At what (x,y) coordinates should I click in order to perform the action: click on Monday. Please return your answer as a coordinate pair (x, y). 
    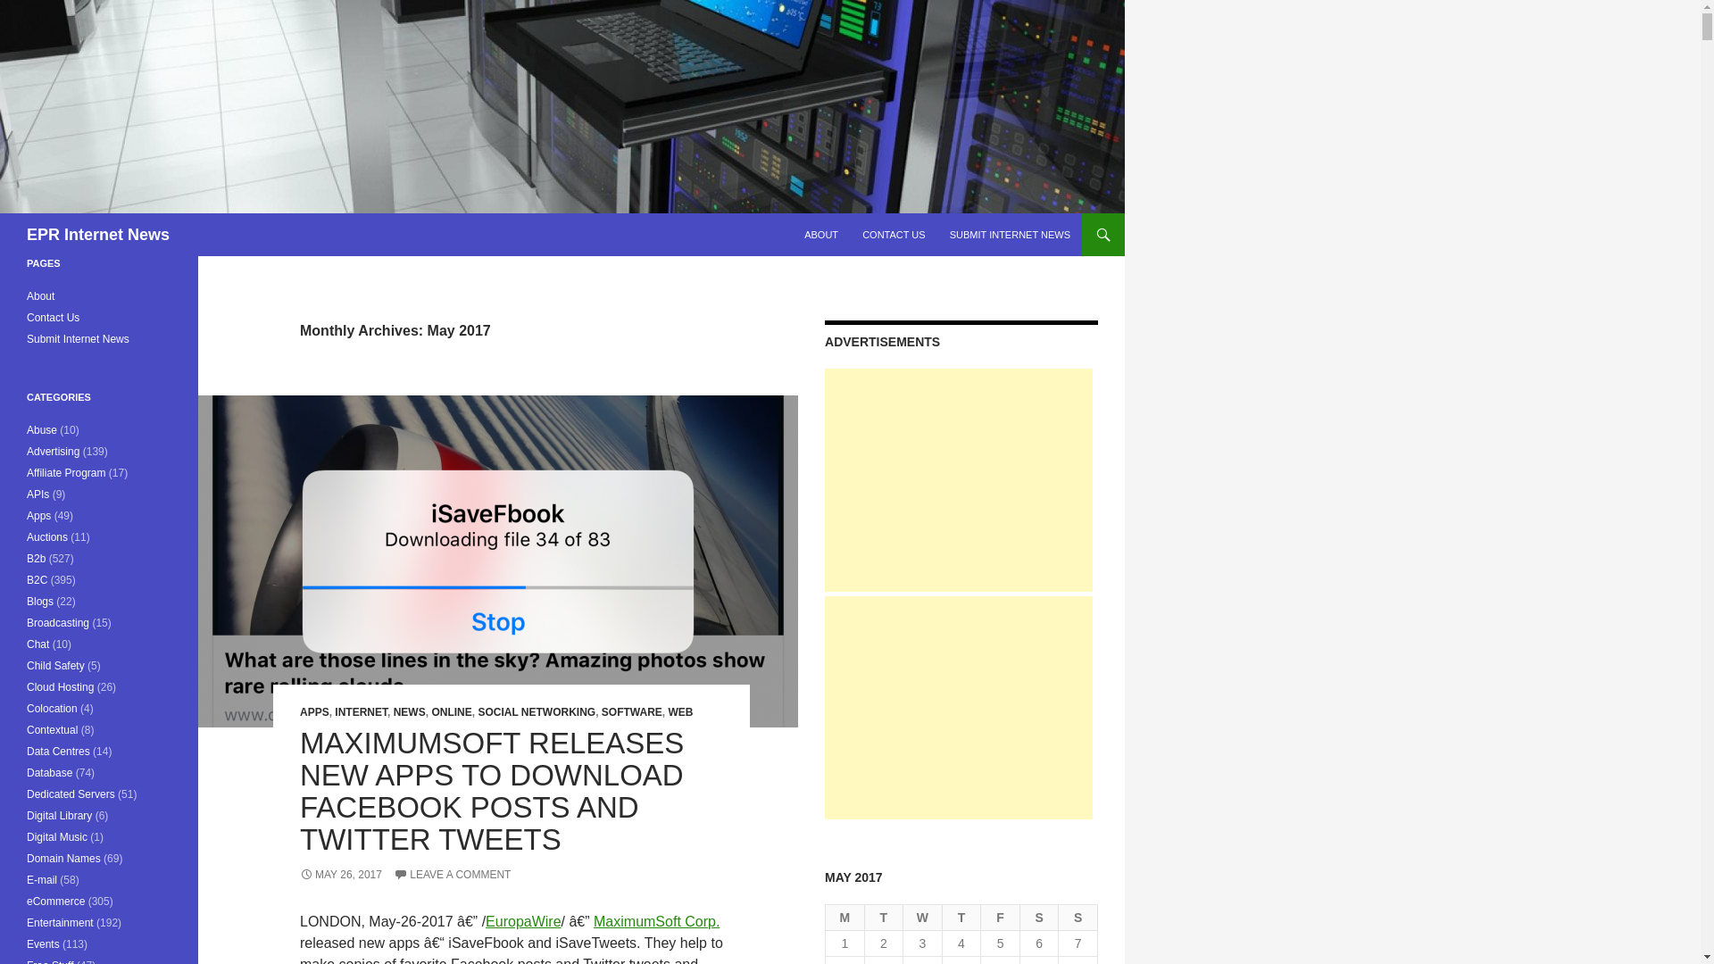
    Looking at the image, I should click on (845, 918).